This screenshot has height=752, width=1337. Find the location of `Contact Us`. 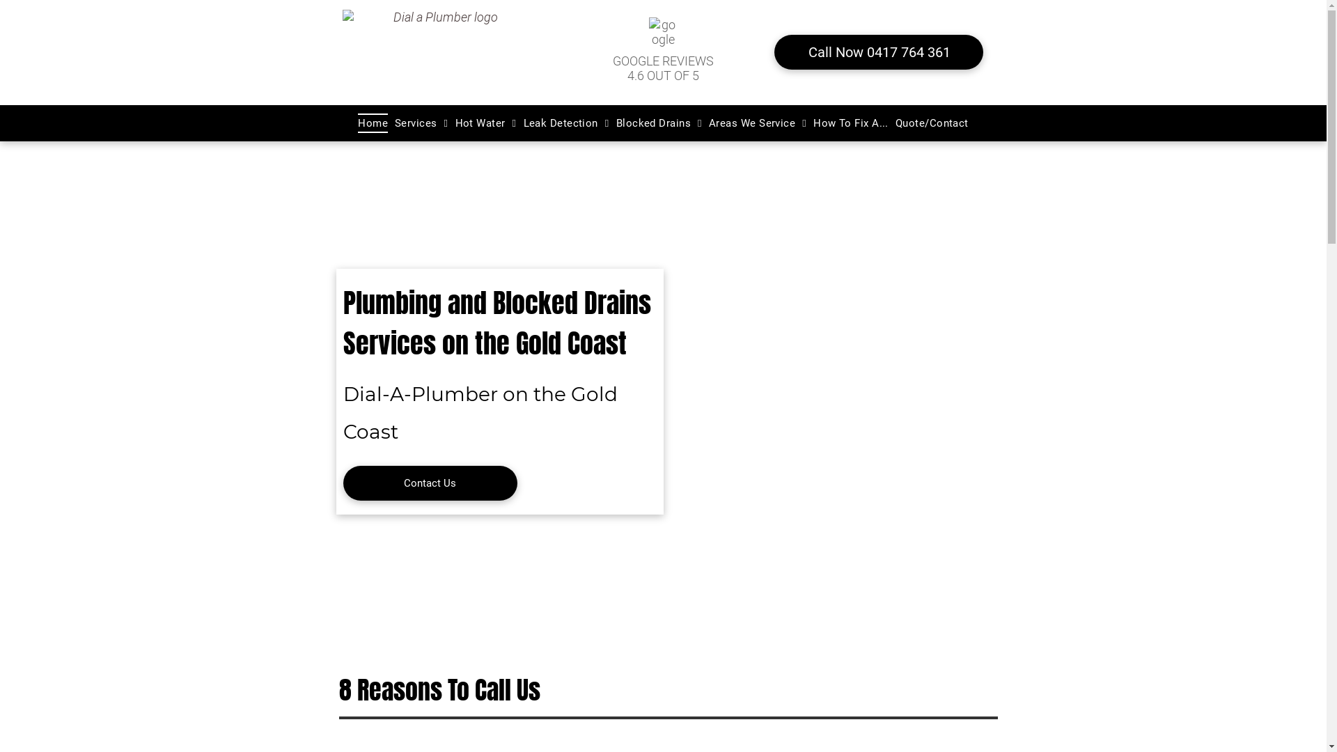

Contact Us is located at coordinates (429, 483).